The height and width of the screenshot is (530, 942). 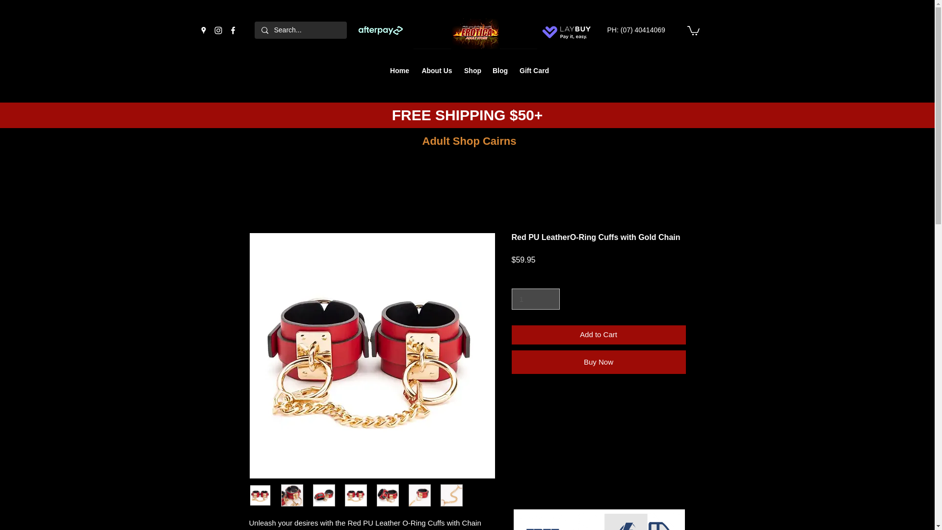 What do you see at coordinates (437, 70) in the screenshot?
I see `About Us` at bounding box center [437, 70].